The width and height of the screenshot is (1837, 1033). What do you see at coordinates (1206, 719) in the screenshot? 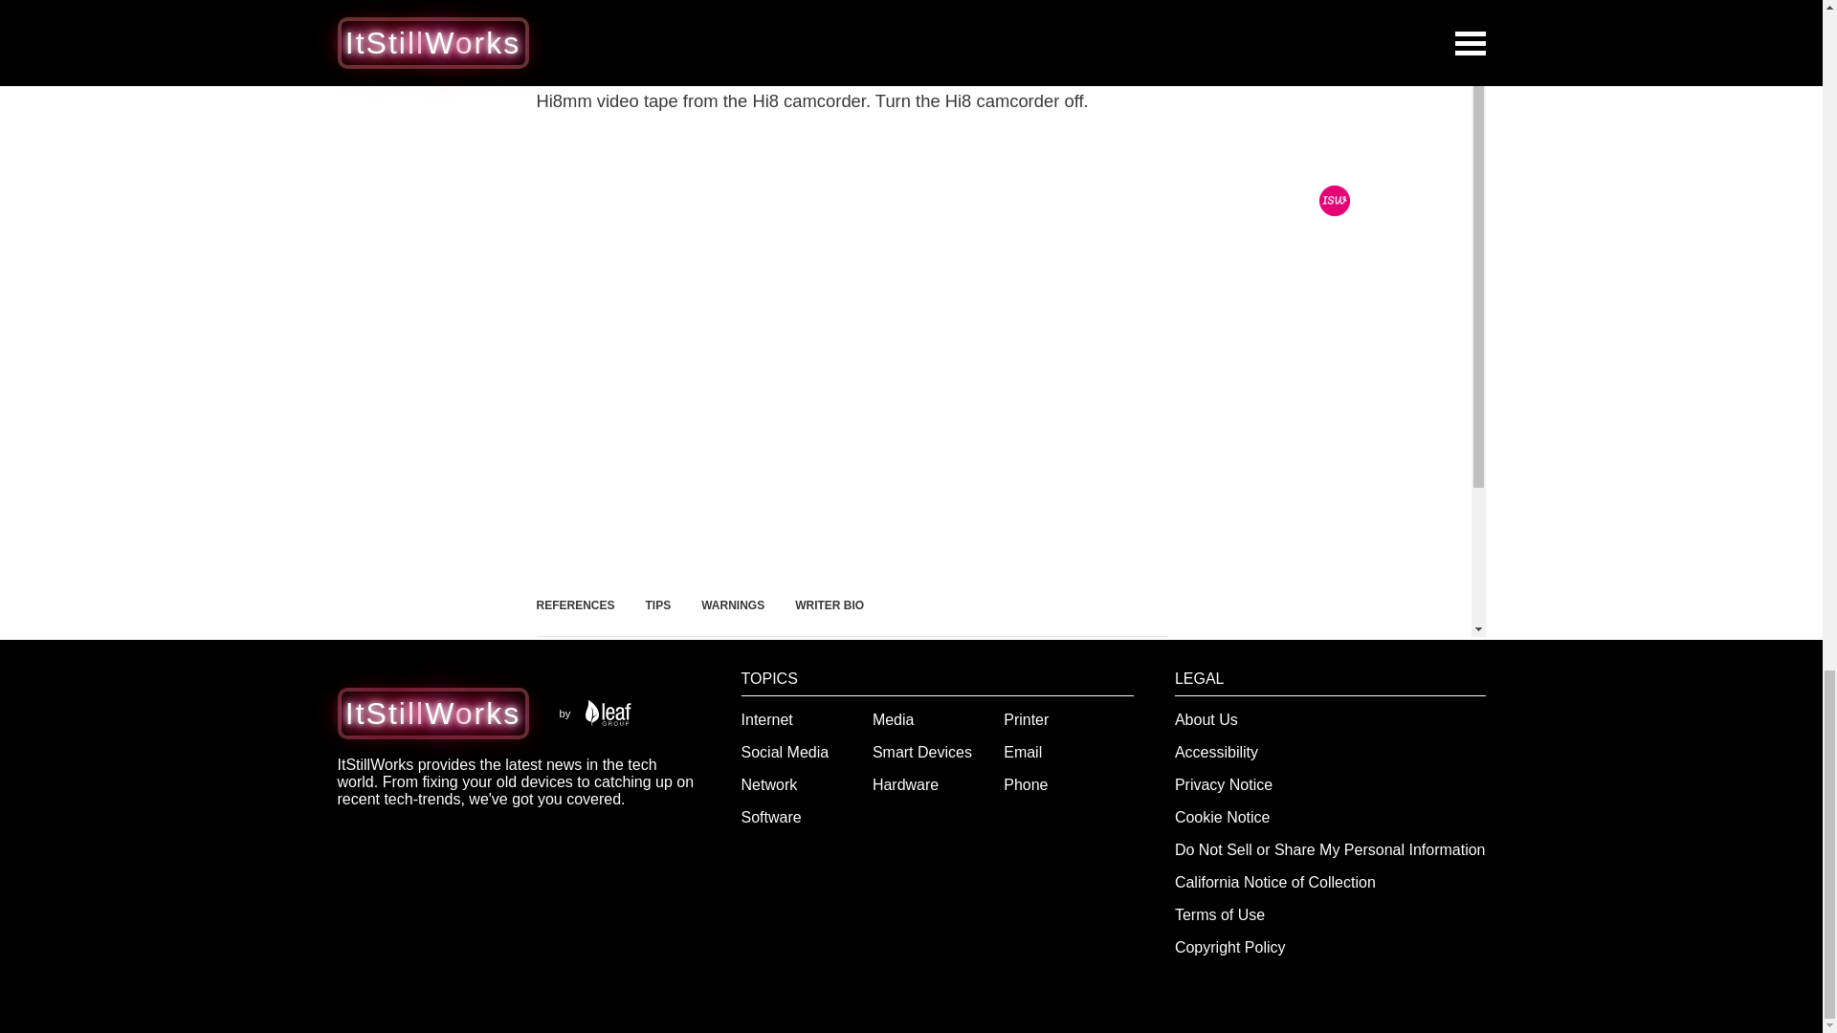
I see `About Us` at bounding box center [1206, 719].